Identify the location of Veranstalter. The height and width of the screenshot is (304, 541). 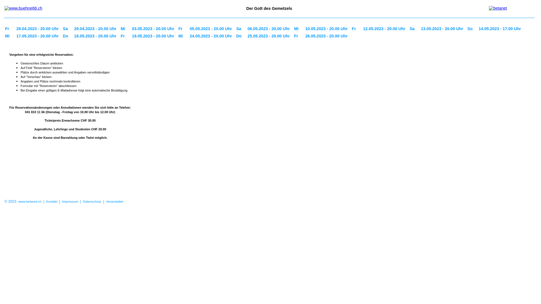
(115, 202).